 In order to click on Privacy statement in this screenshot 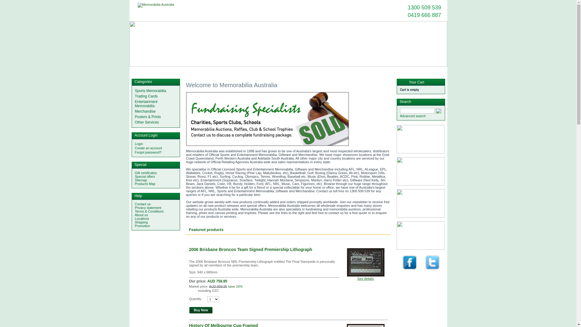, I will do `click(148, 208)`.